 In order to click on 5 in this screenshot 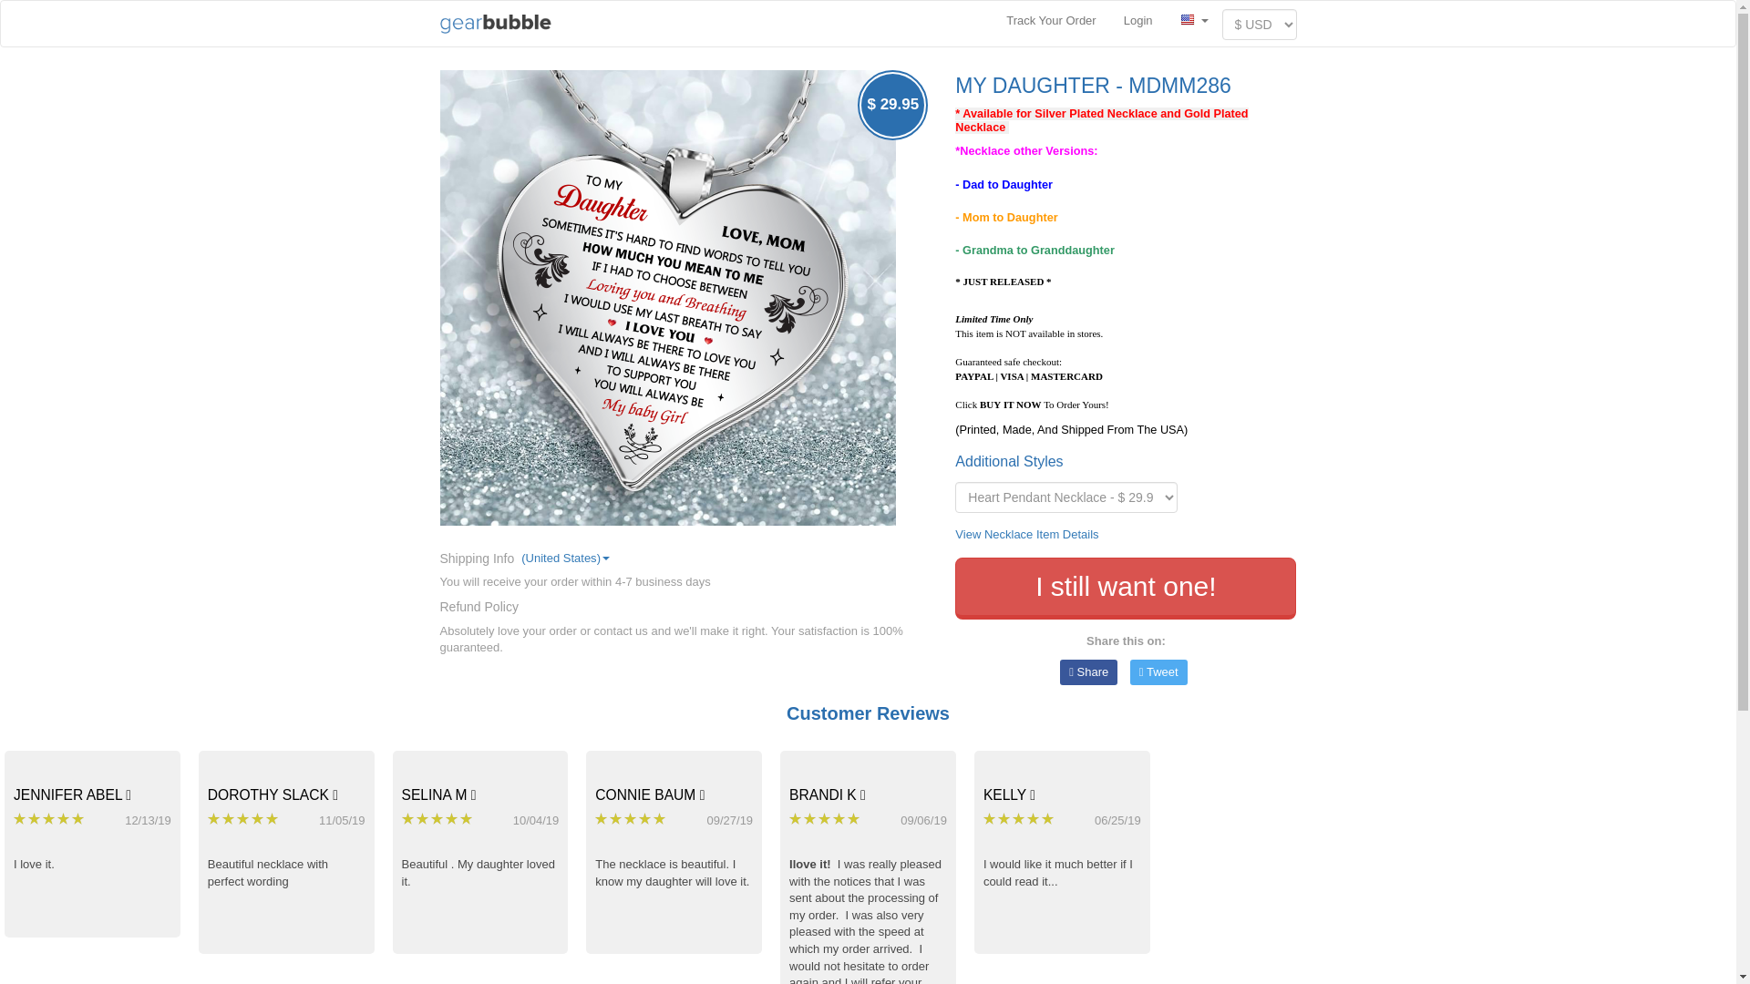, I will do `click(437, 820)`.